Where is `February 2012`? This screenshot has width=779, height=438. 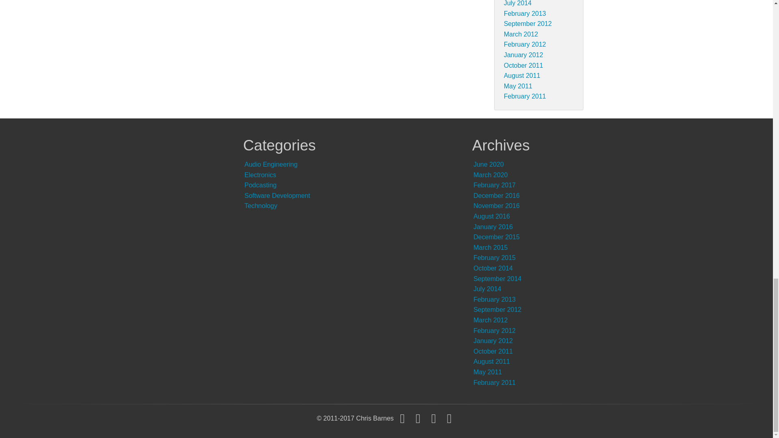
February 2012 is located at coordinates (525, 44).